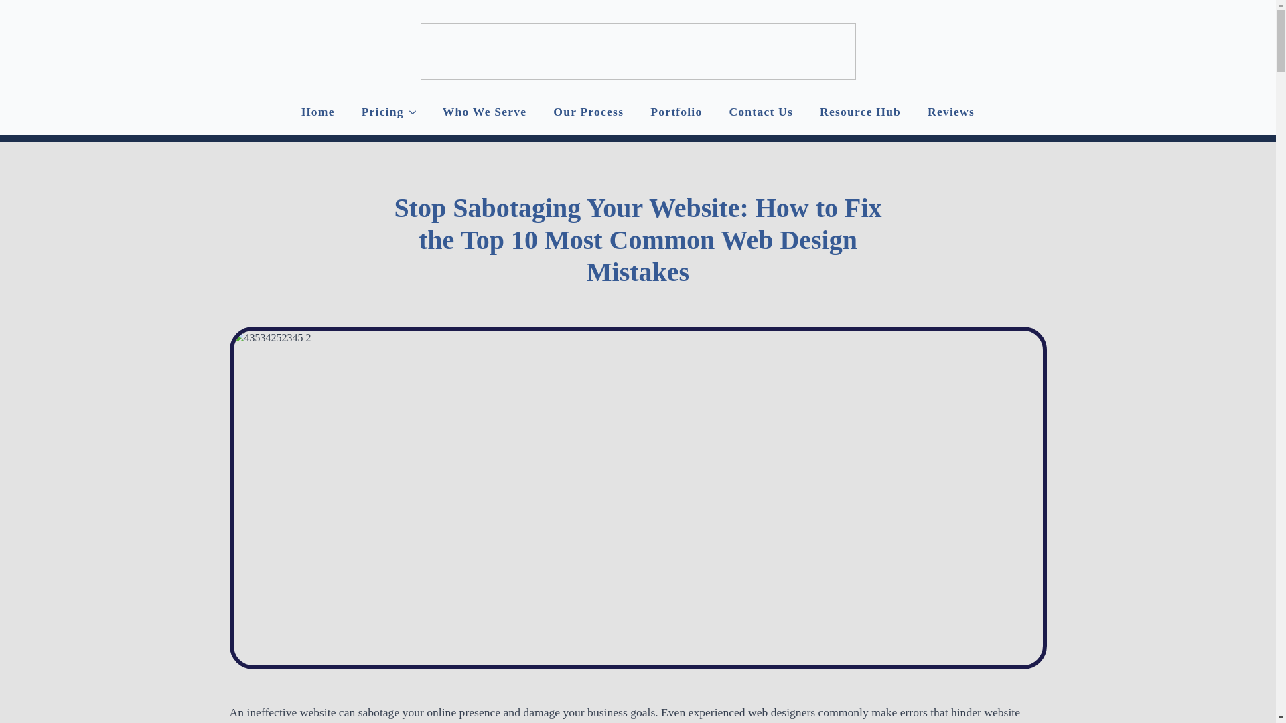  I want to click on Portfolio, so click(675, 112).